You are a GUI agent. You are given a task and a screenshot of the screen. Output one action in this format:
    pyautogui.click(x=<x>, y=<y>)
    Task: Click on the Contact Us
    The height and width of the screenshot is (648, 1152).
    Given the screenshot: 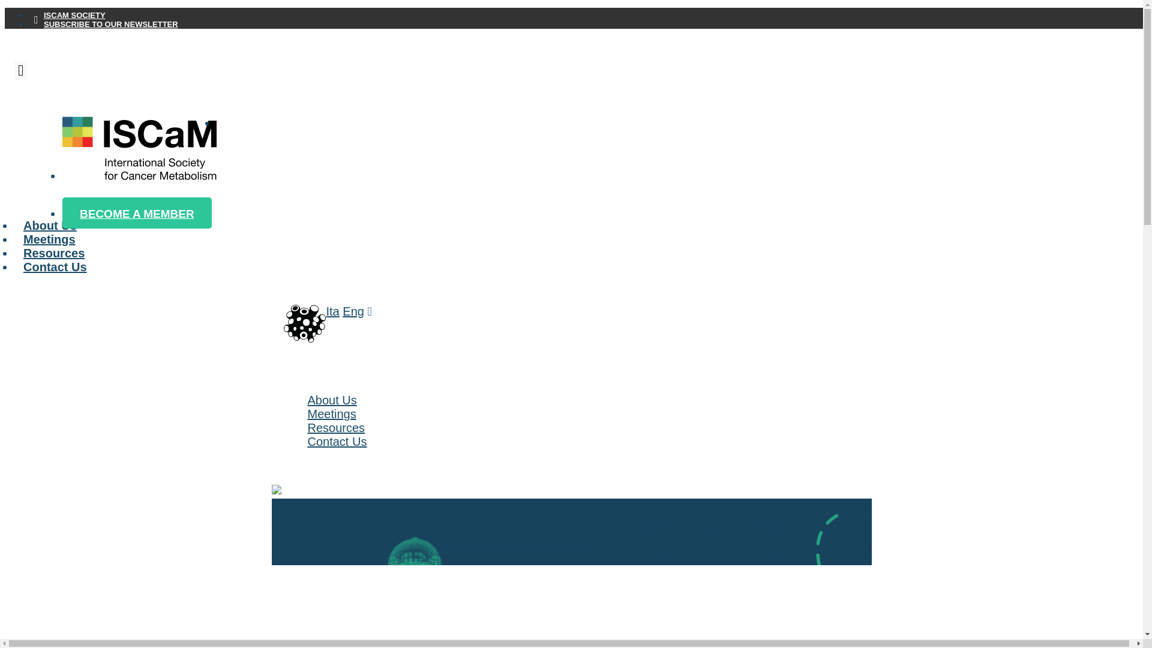 What is the action you would take?
    pyautogui.click(x=337, y=442)
    